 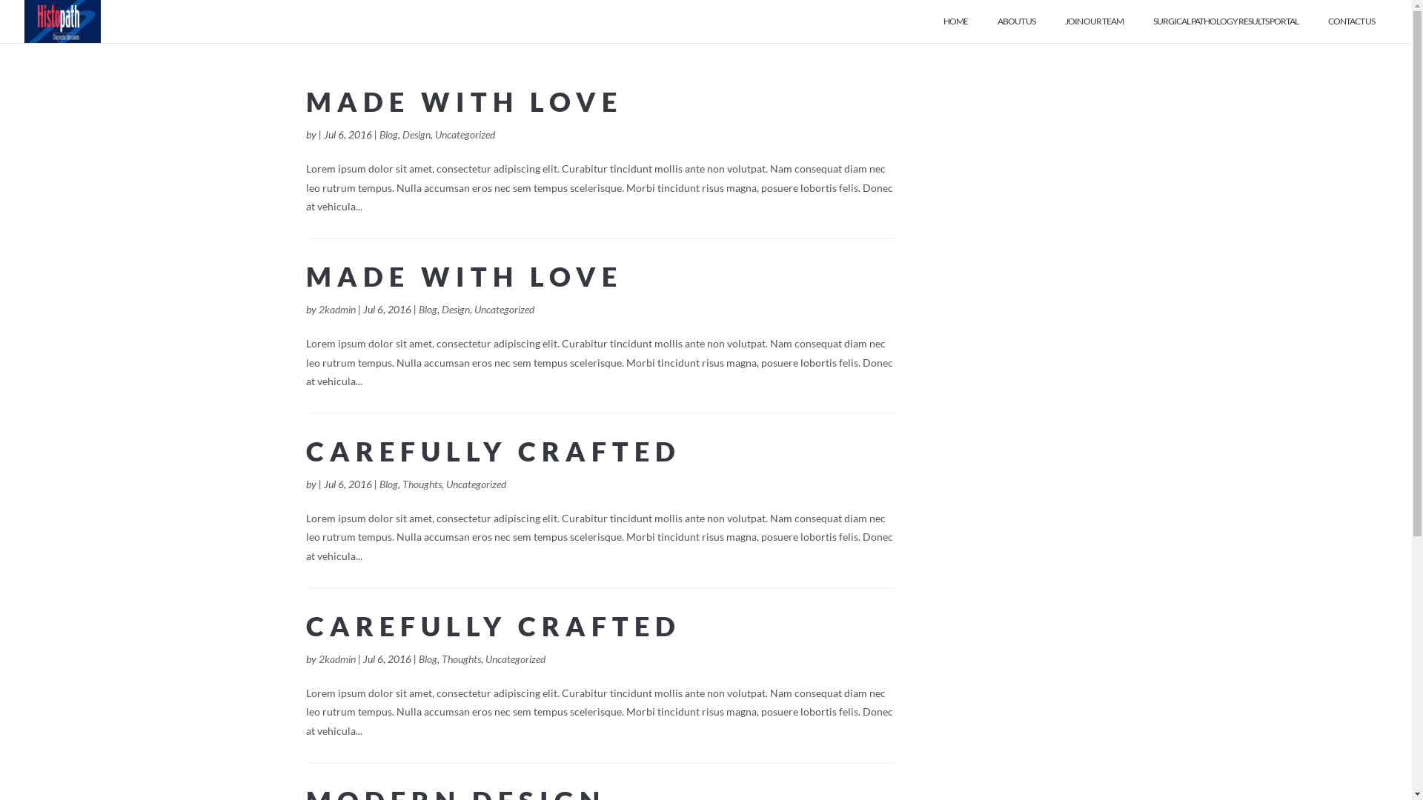 What do you see at coordinates (1226, 30) in the screenshot?
I see `SURGICAL PATHOLOGY RESULTS PORTAL` at bounding box center [1226, 30].